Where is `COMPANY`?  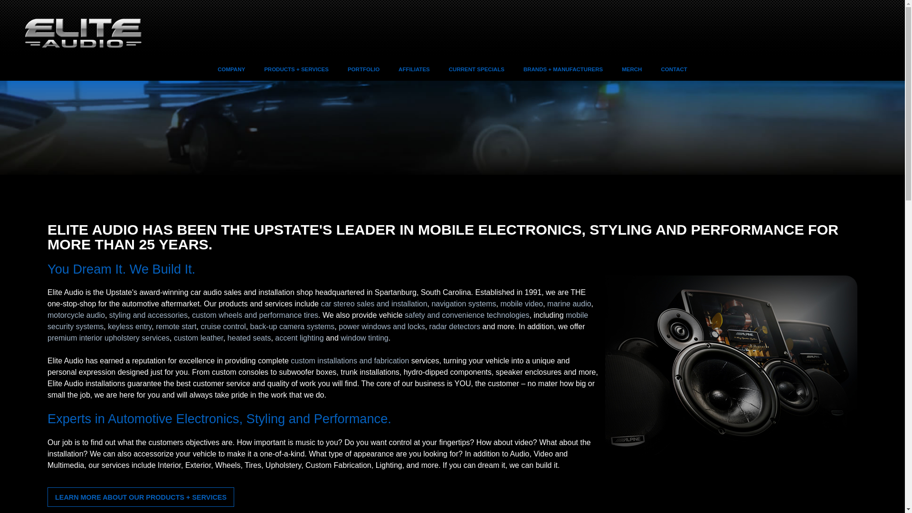
COMPANY is located at coordinates (231, 68).